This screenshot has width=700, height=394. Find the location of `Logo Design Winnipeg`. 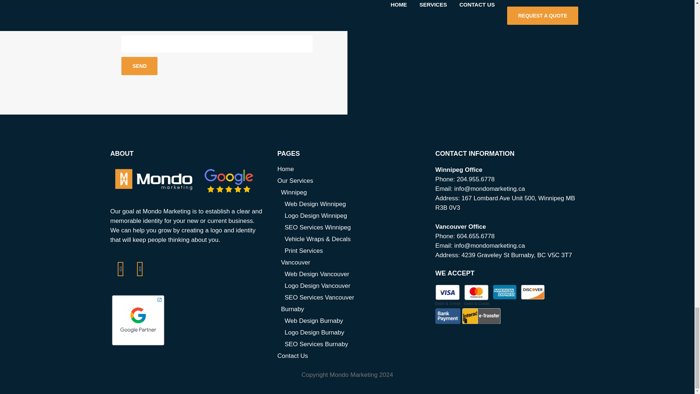

Logo Design Winnipeg is located at coordinates (354, 216).